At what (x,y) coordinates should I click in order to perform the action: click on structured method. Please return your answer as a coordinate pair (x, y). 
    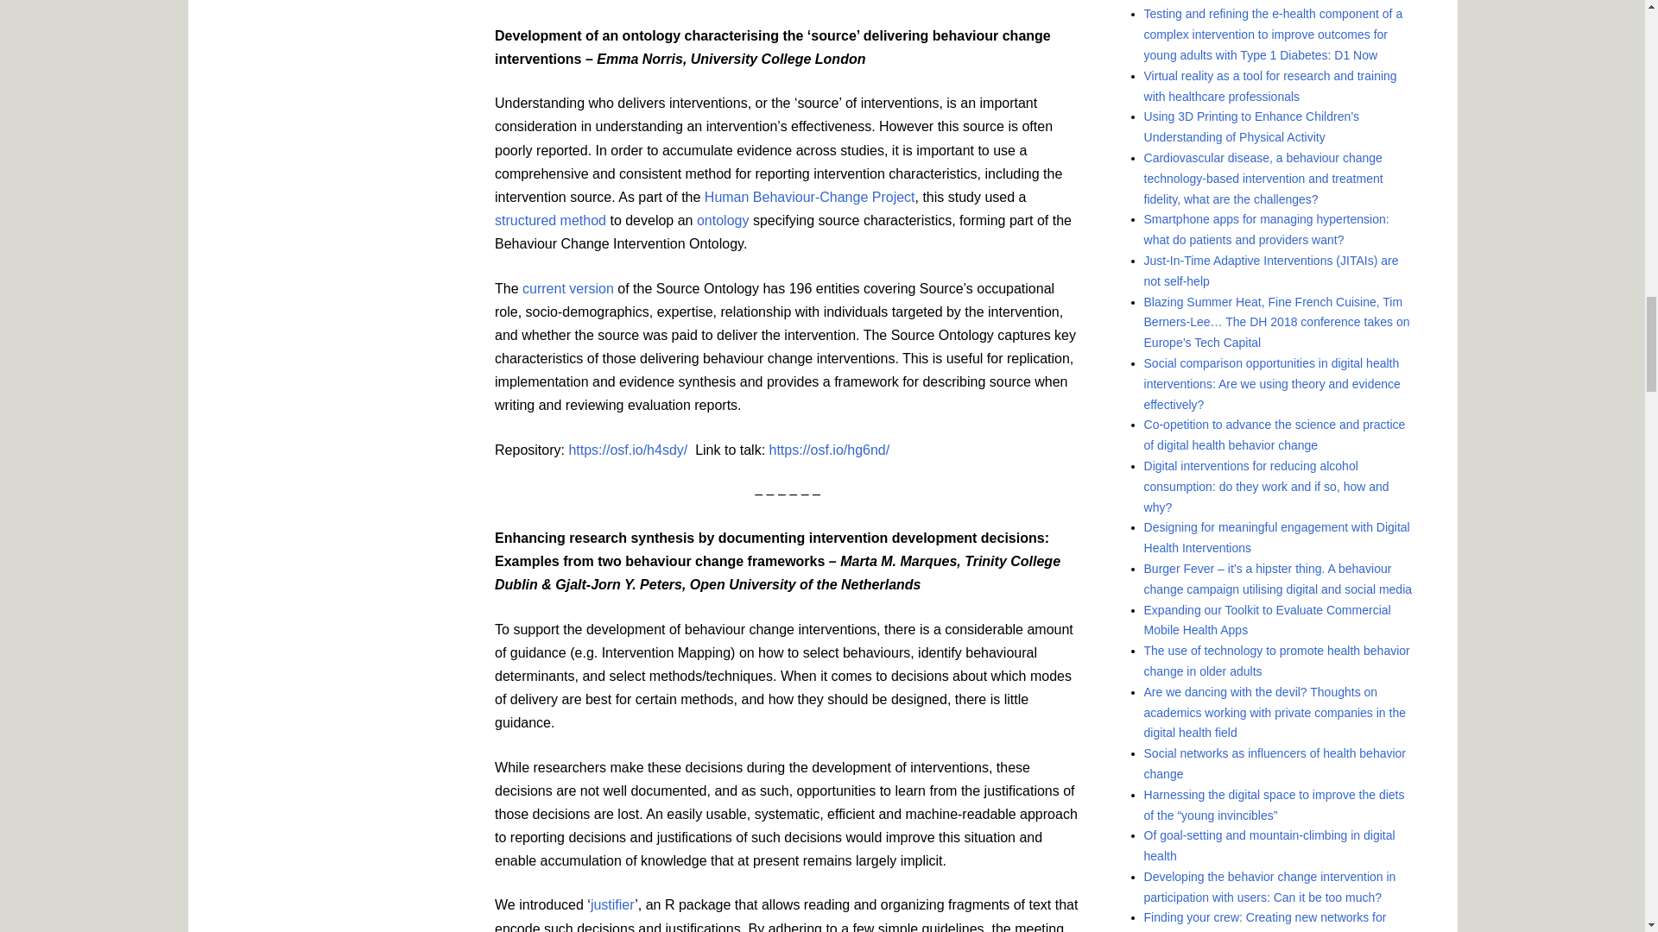
    Looking at the image, I should click on (550, 220).